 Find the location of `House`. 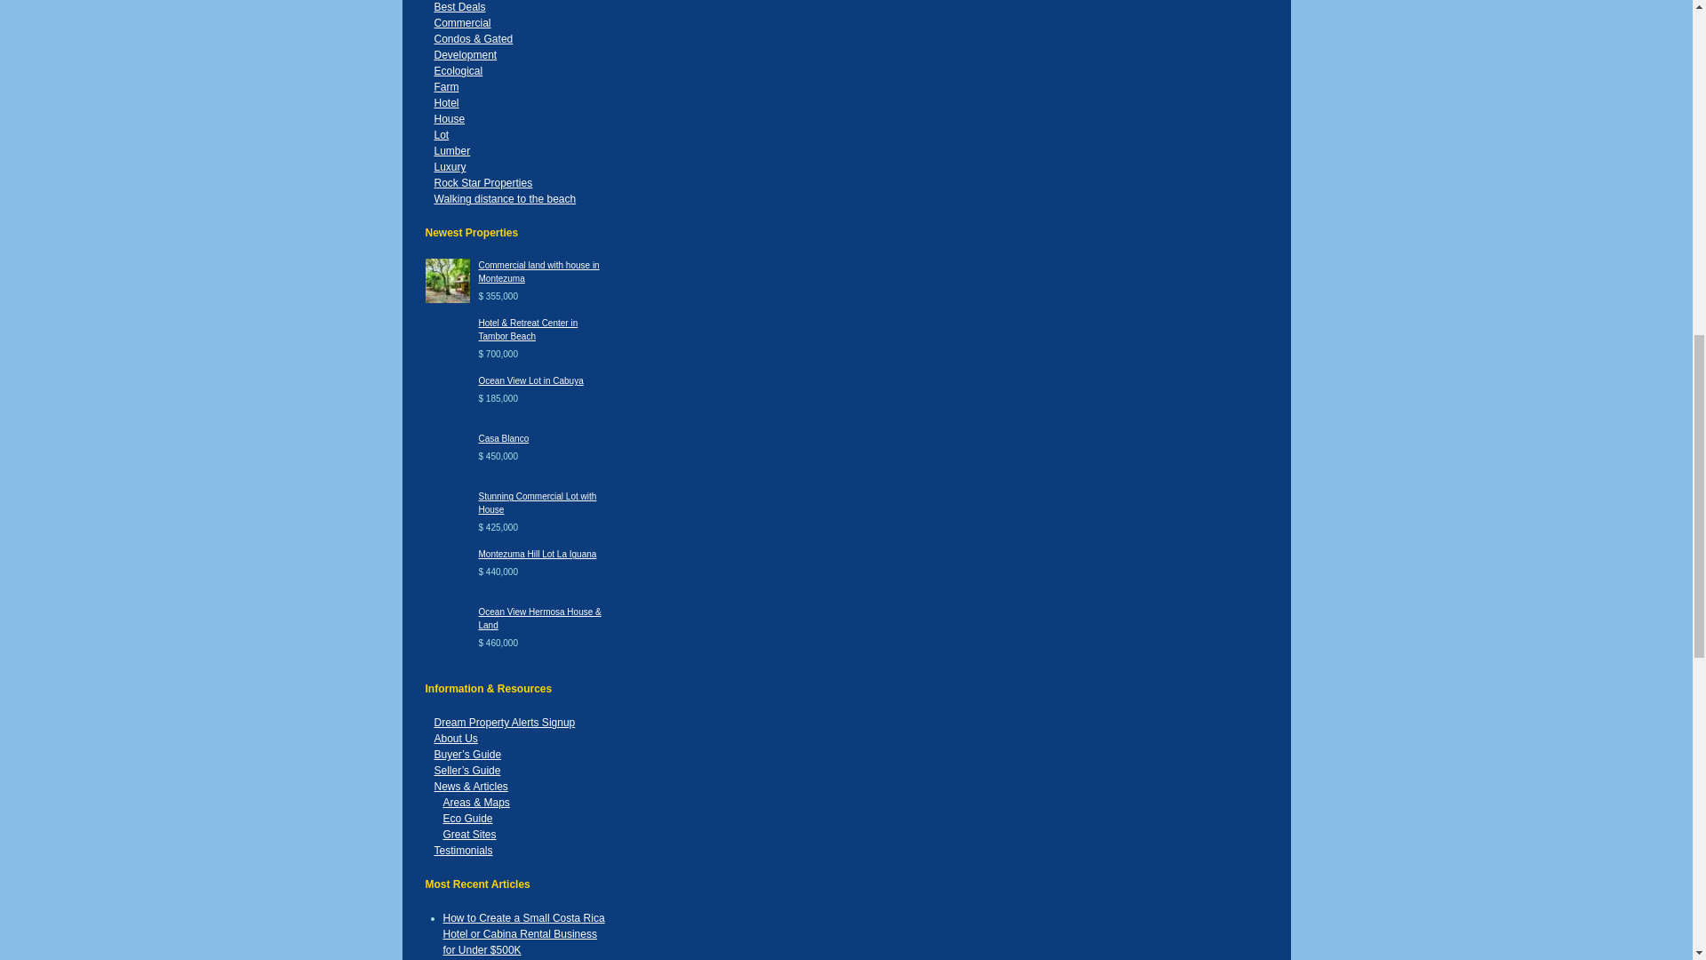

House is located at coordinates (448, 119).